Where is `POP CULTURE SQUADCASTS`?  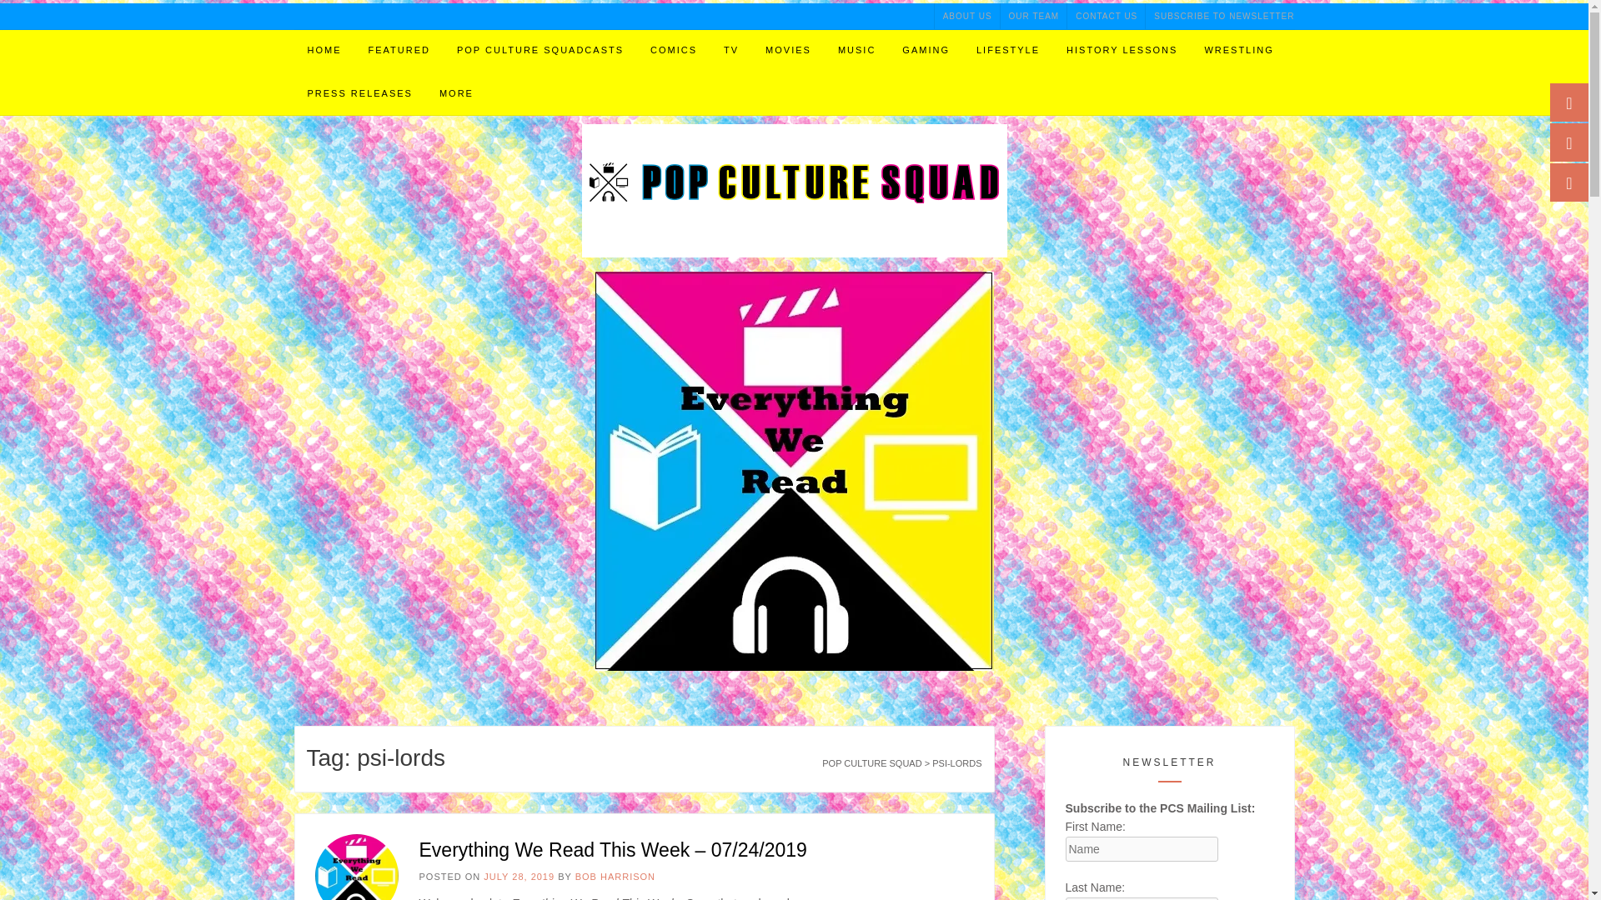
POP CULTURE SQUADCASTS is located at coordinates (540, 51).